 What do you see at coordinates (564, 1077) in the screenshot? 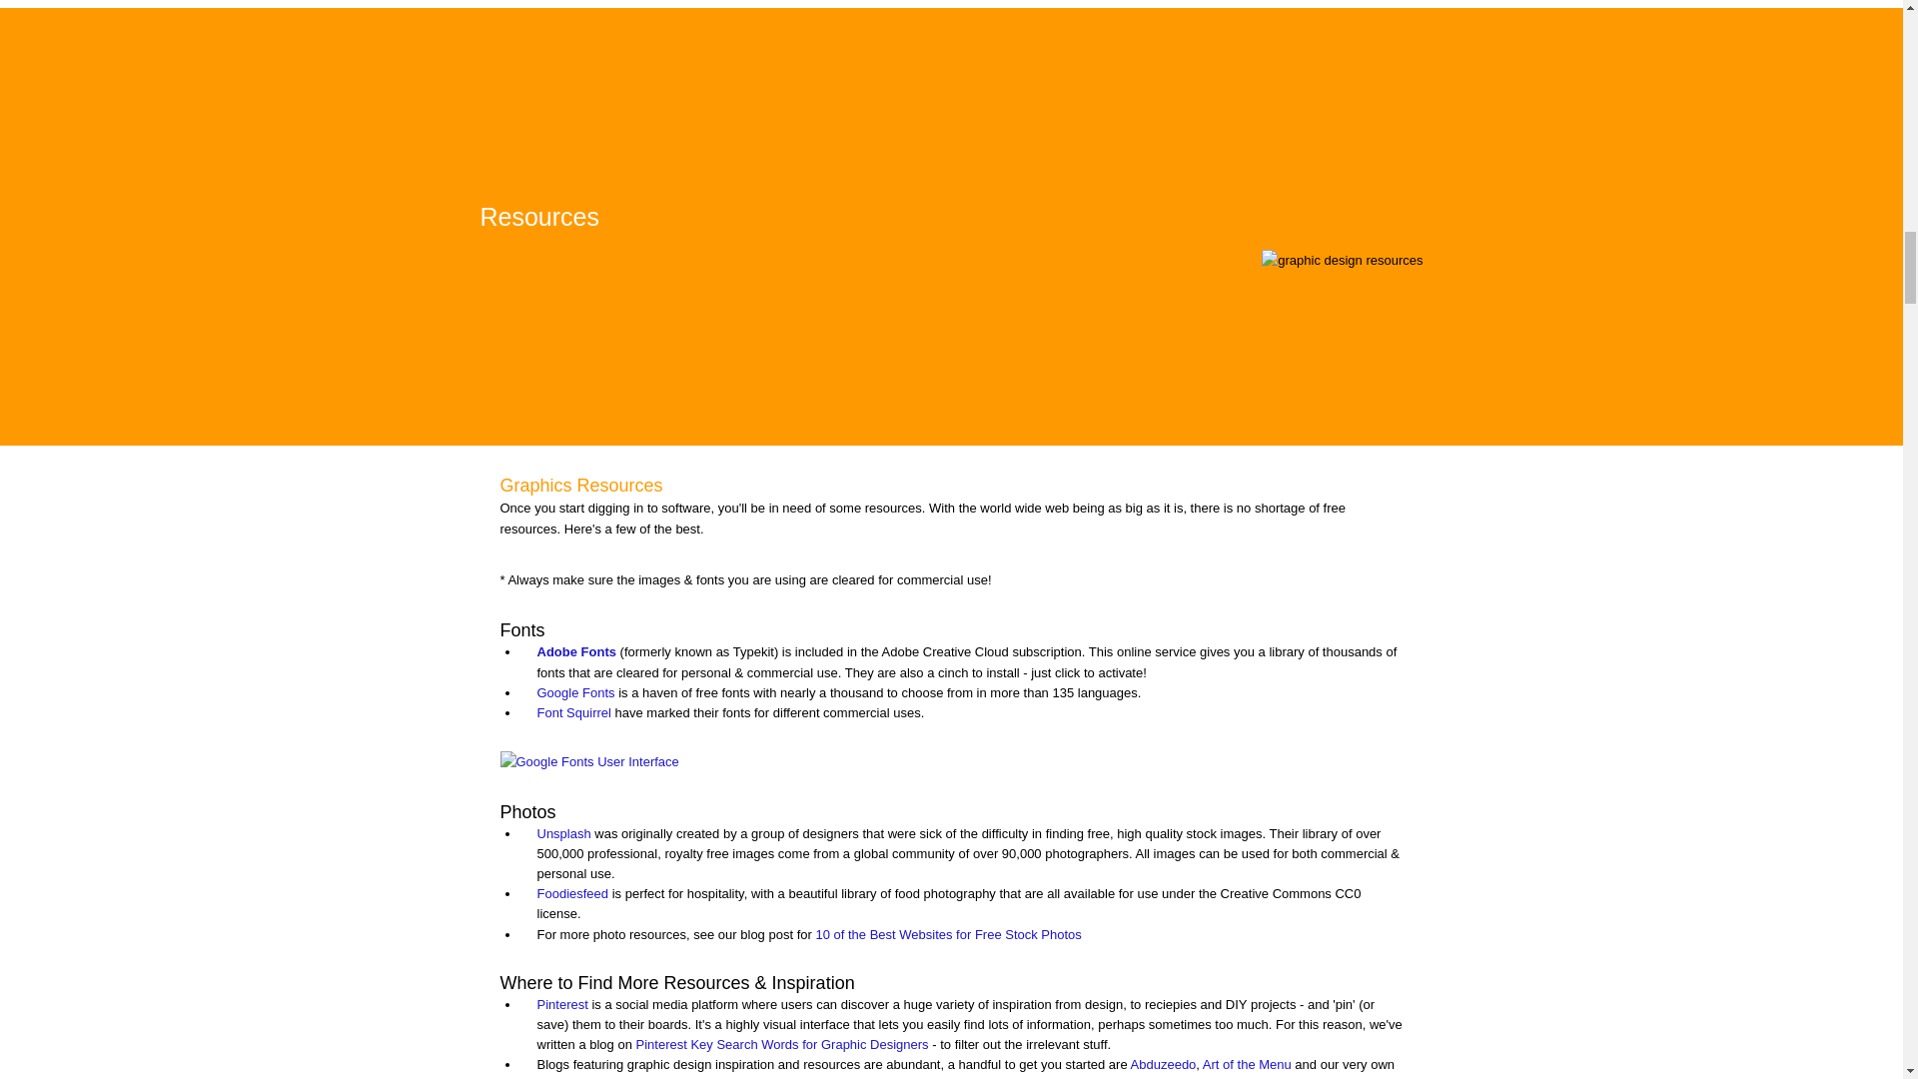
I see `Distil blog` at bounding box center [564, 1077].